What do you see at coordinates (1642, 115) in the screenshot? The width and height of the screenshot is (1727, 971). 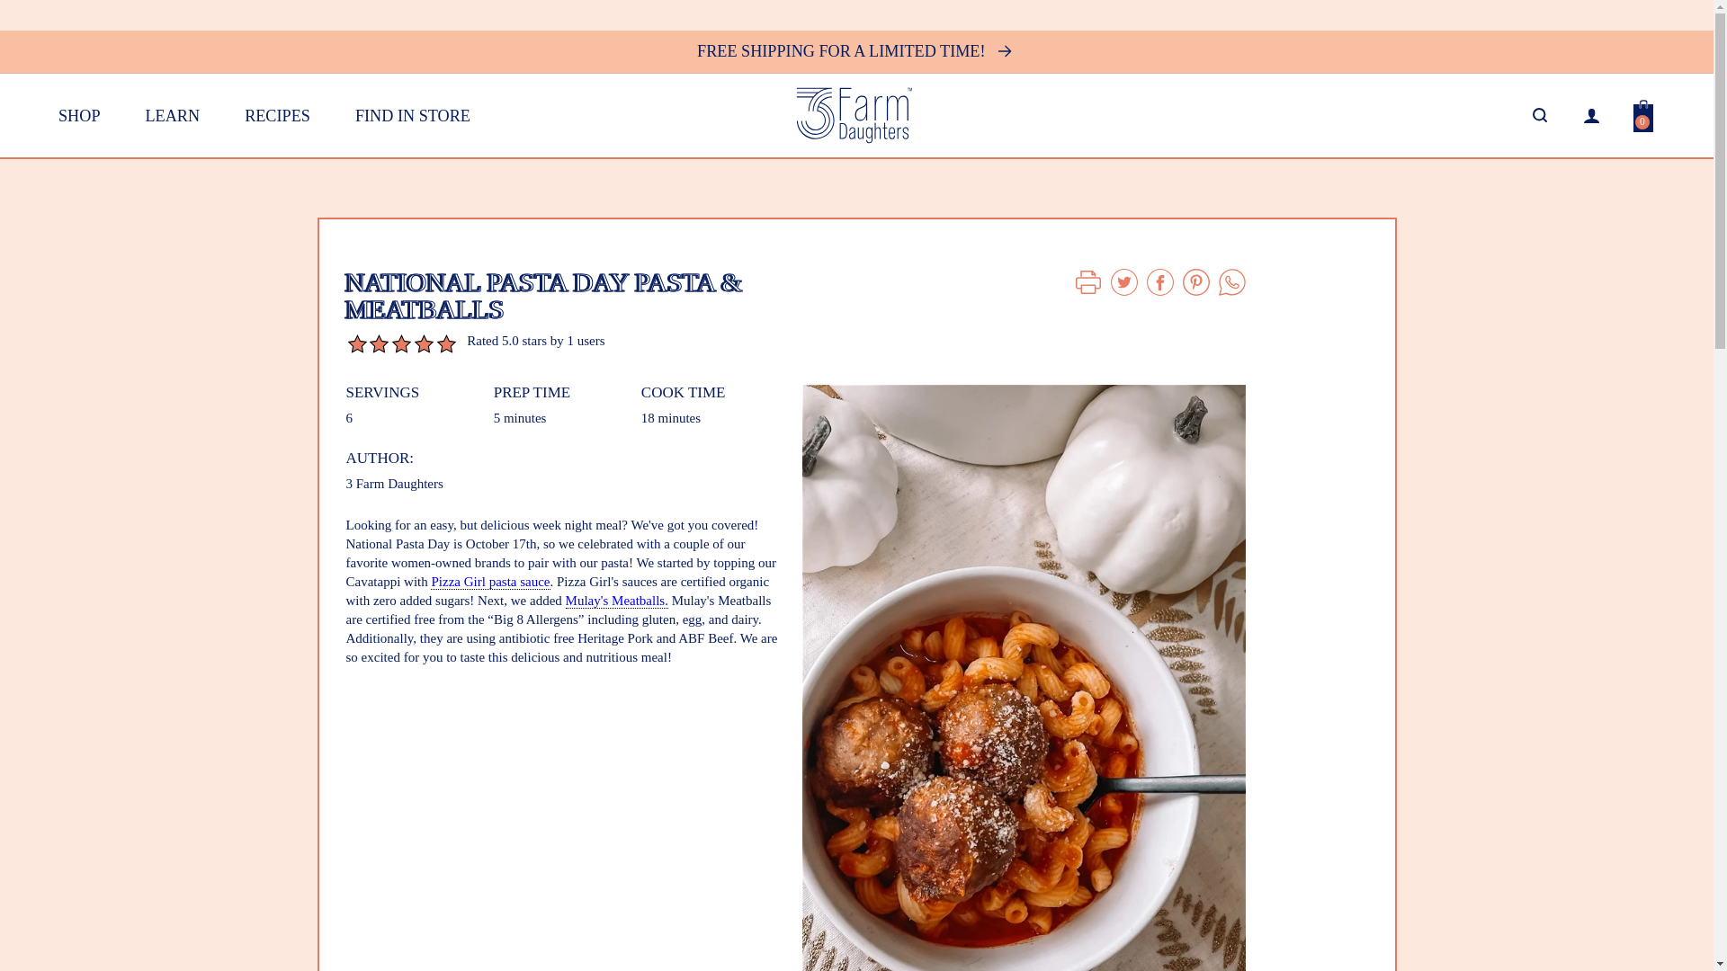 I see `RECIPES` at bounding box center [1642, 115].